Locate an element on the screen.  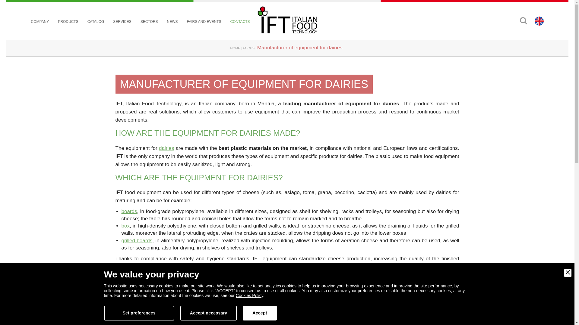
NEWS is located at coordinates (172, 22).